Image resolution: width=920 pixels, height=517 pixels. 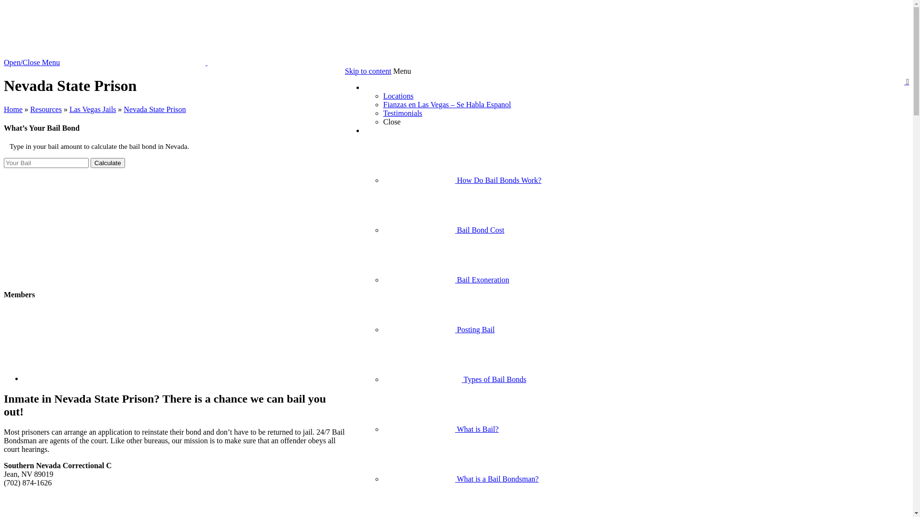 I want to click on Home, so click(x=13, y=109).